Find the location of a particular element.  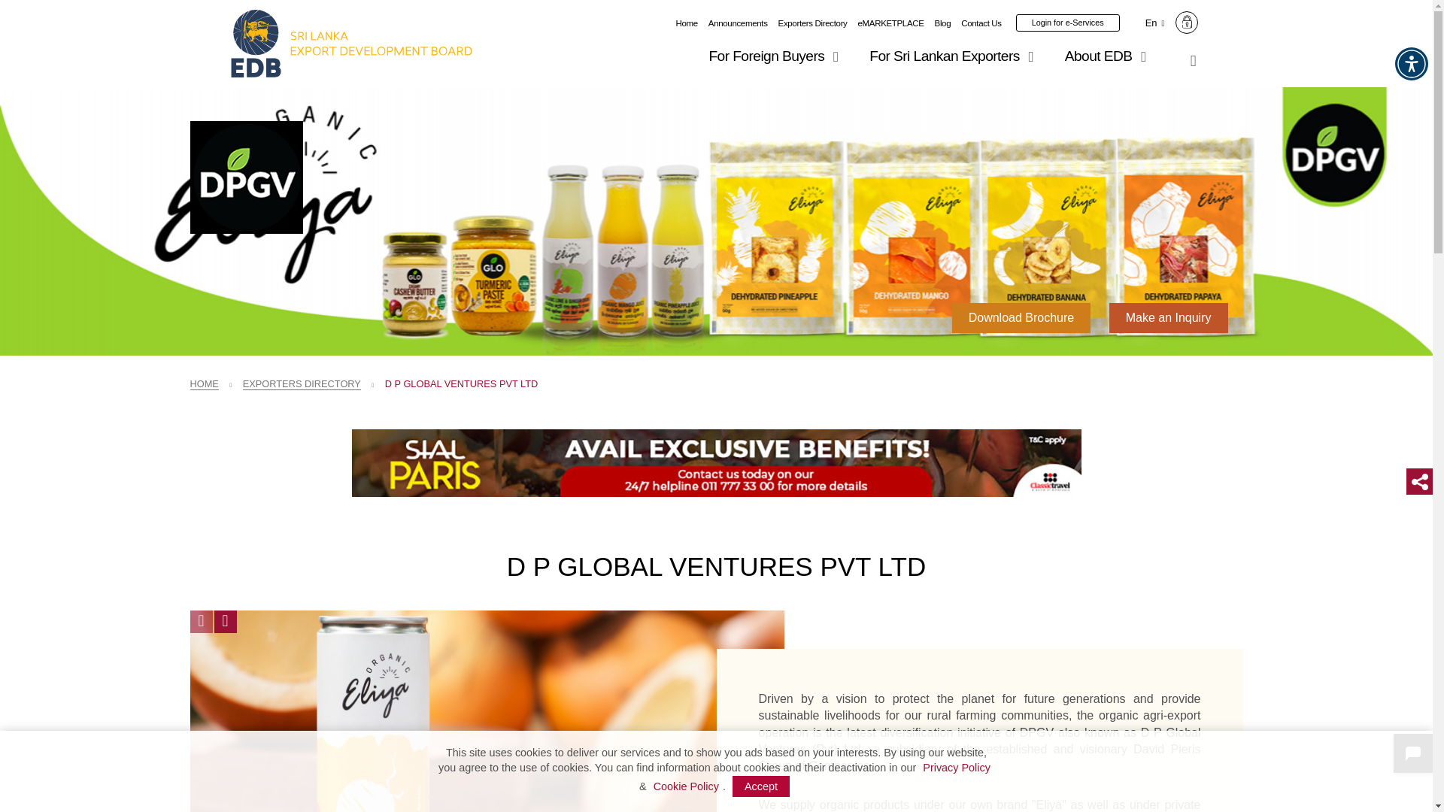

Accessibility Menu is located at coordinates (1411, 63).